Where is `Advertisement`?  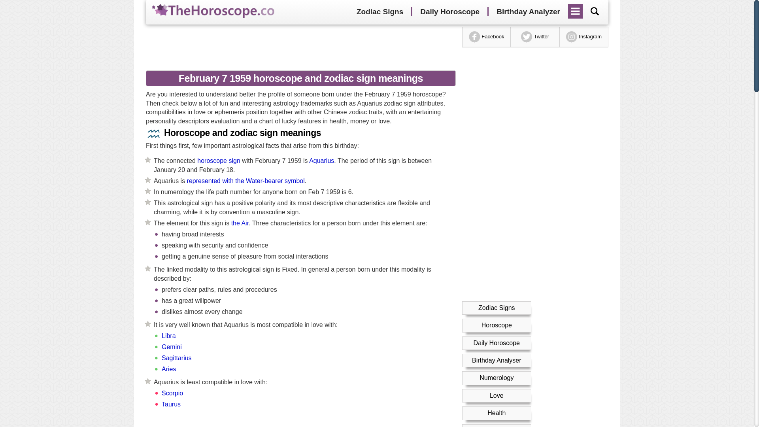
Advertisement is located at coordinates (298, 422).